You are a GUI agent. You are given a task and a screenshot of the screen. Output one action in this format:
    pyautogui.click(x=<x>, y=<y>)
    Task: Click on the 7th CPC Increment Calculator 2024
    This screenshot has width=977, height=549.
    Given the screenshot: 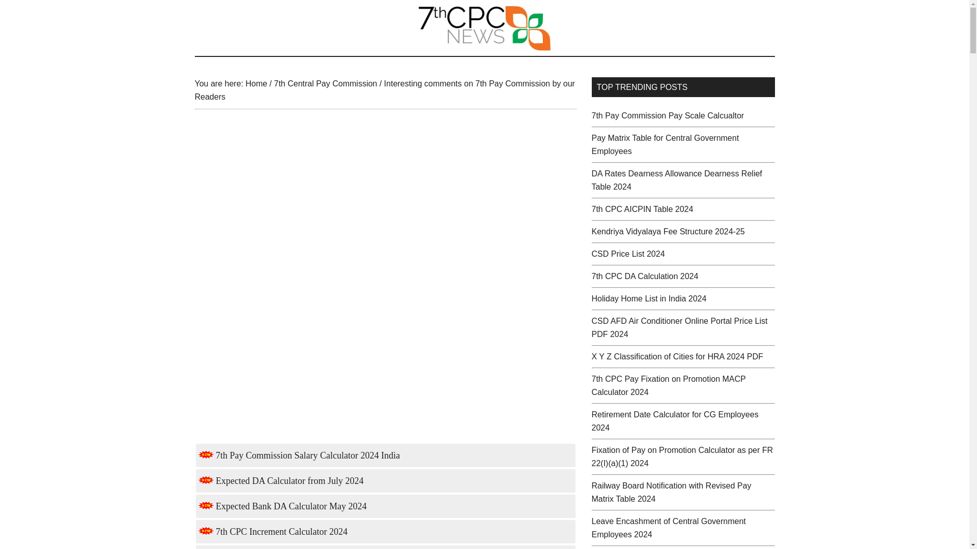 What is the action you would take?
    pyautogui.click(x=273, y=532)
    